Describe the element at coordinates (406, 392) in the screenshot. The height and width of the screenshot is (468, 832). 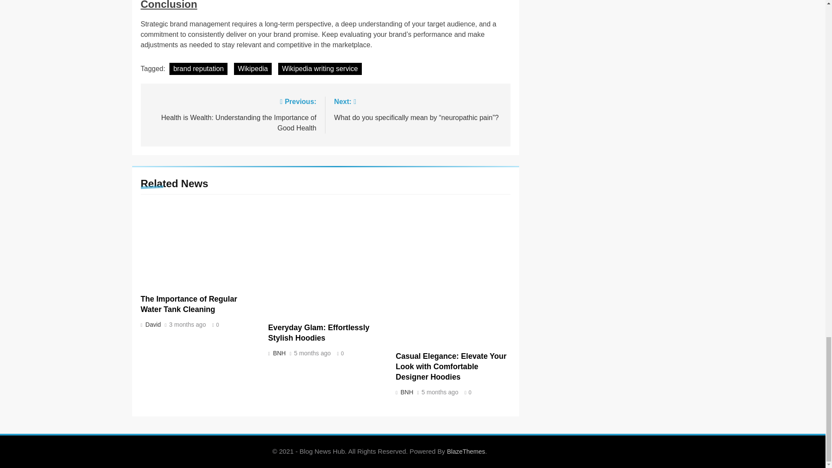
I see `BNH` at that location.